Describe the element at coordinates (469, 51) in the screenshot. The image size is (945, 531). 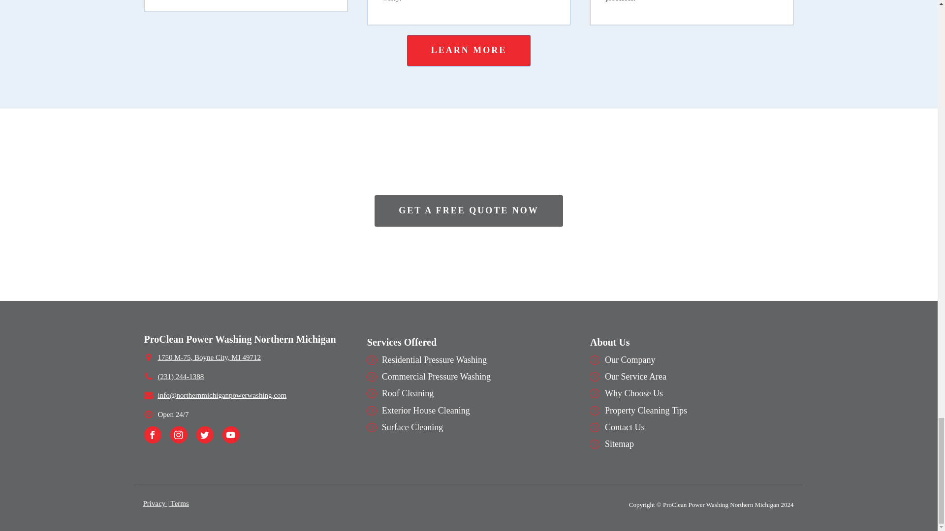
I see `LEARN MORE` at that location.